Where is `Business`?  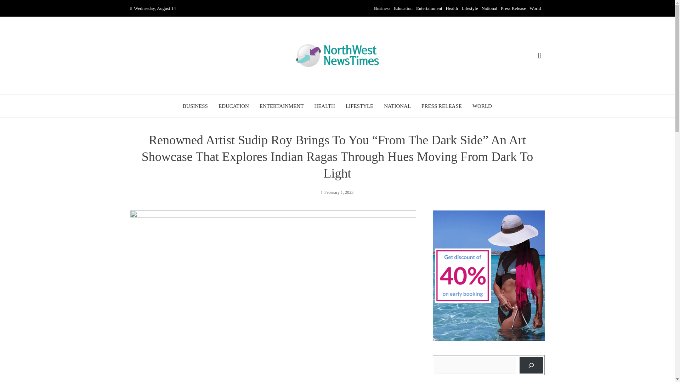
Business is located at coordinates (382, 8).